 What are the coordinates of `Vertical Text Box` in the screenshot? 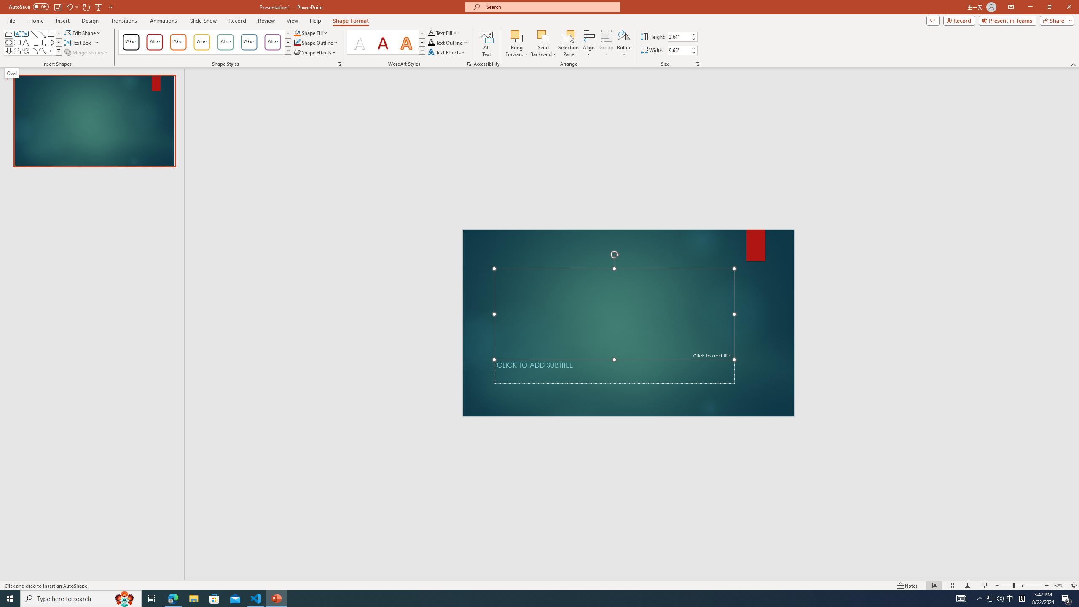 It's located at (26, 34).